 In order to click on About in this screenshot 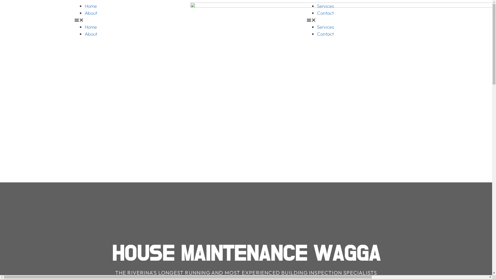, I will do `click(91, 34)`.